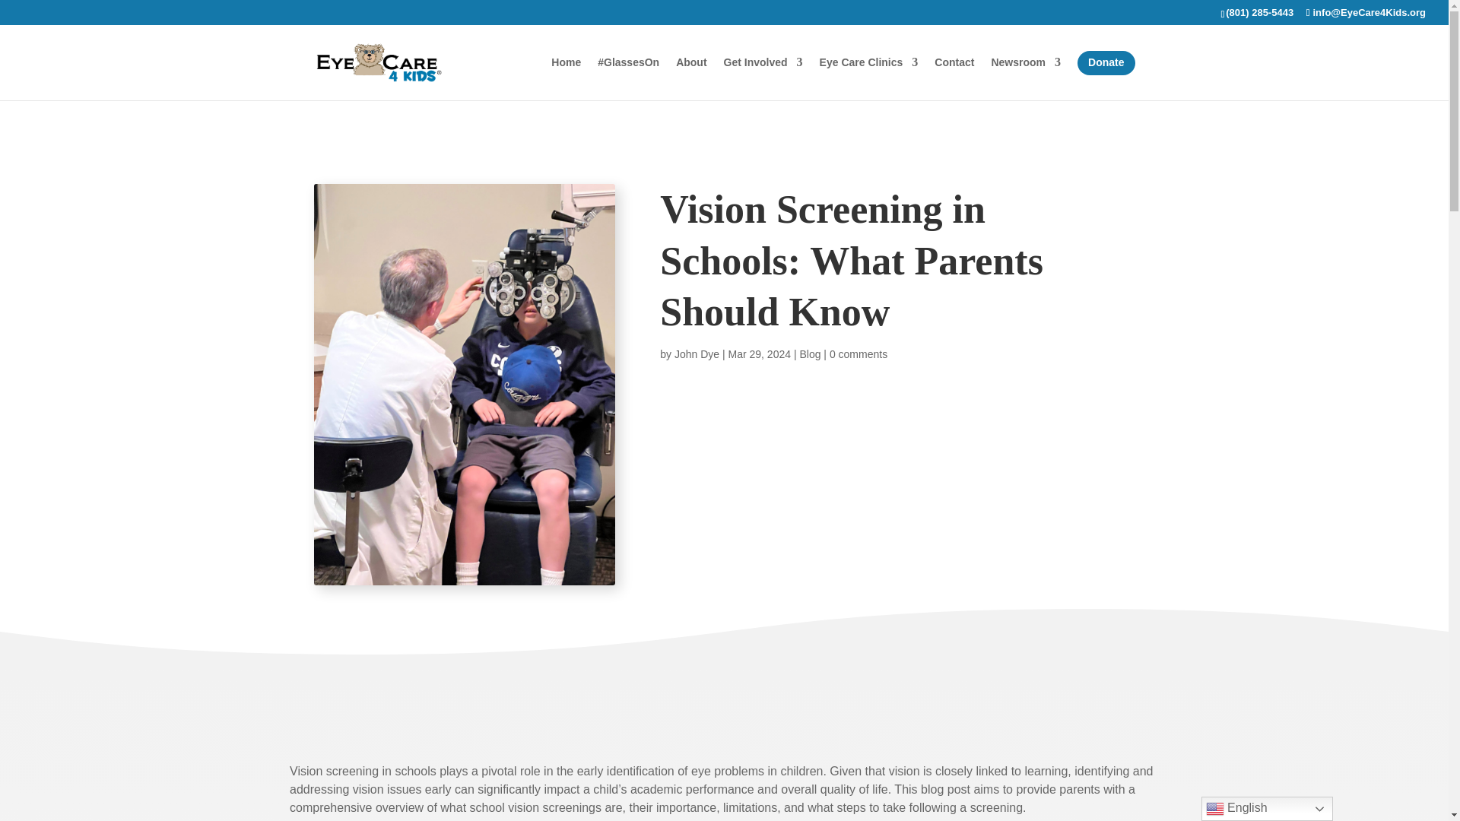 This screenshot has height=821, width=1460. Describe the element at coordinates (763, 74) in the screenshot. I see `Get Involved` at that location.